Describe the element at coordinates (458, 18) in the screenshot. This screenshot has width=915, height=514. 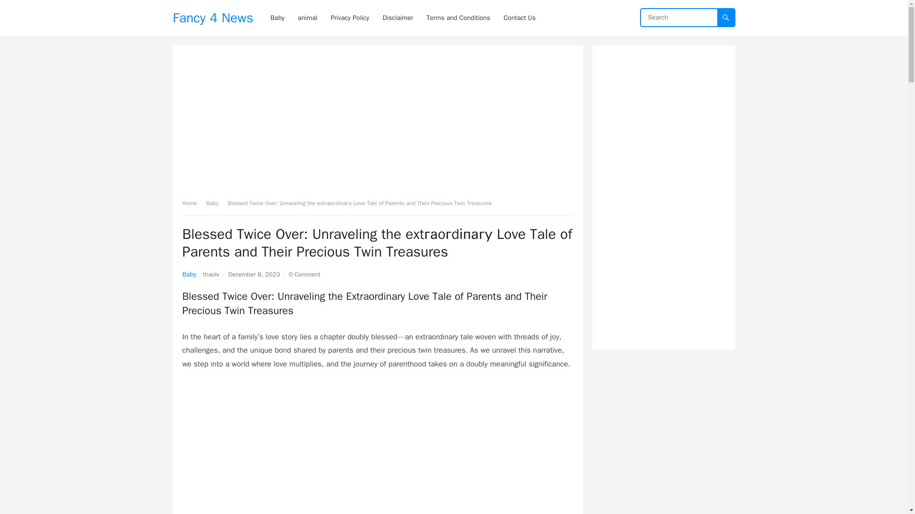
I see `Terms and Conditions` at that location.